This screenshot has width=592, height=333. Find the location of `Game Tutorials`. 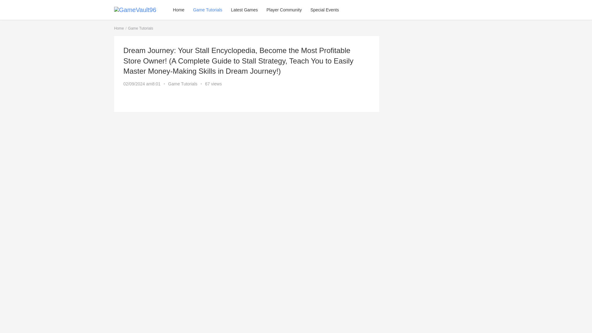

Game Tutorials is located at coordinates (183, 84).